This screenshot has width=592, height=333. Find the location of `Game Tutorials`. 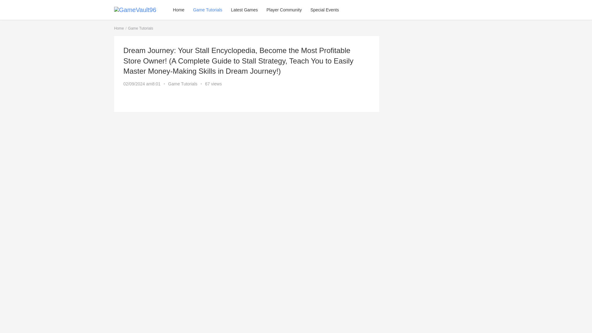

Game Tutorials is located at coordinates (183, 84).